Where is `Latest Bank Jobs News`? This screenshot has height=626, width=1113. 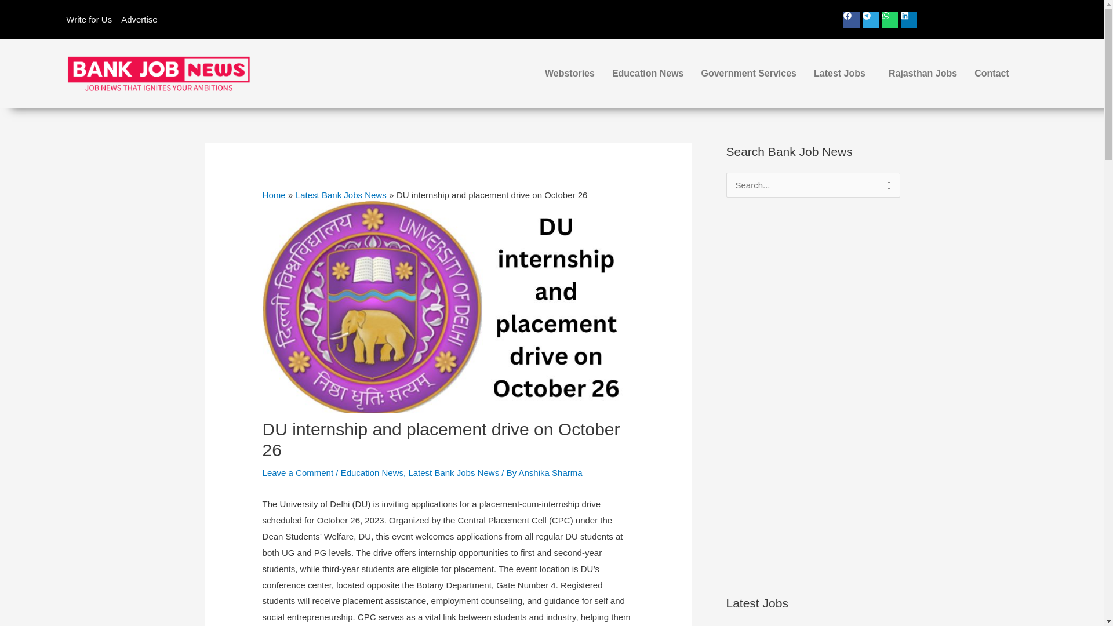
Latest Bank Jobs News is located at coordinates (341, 195).